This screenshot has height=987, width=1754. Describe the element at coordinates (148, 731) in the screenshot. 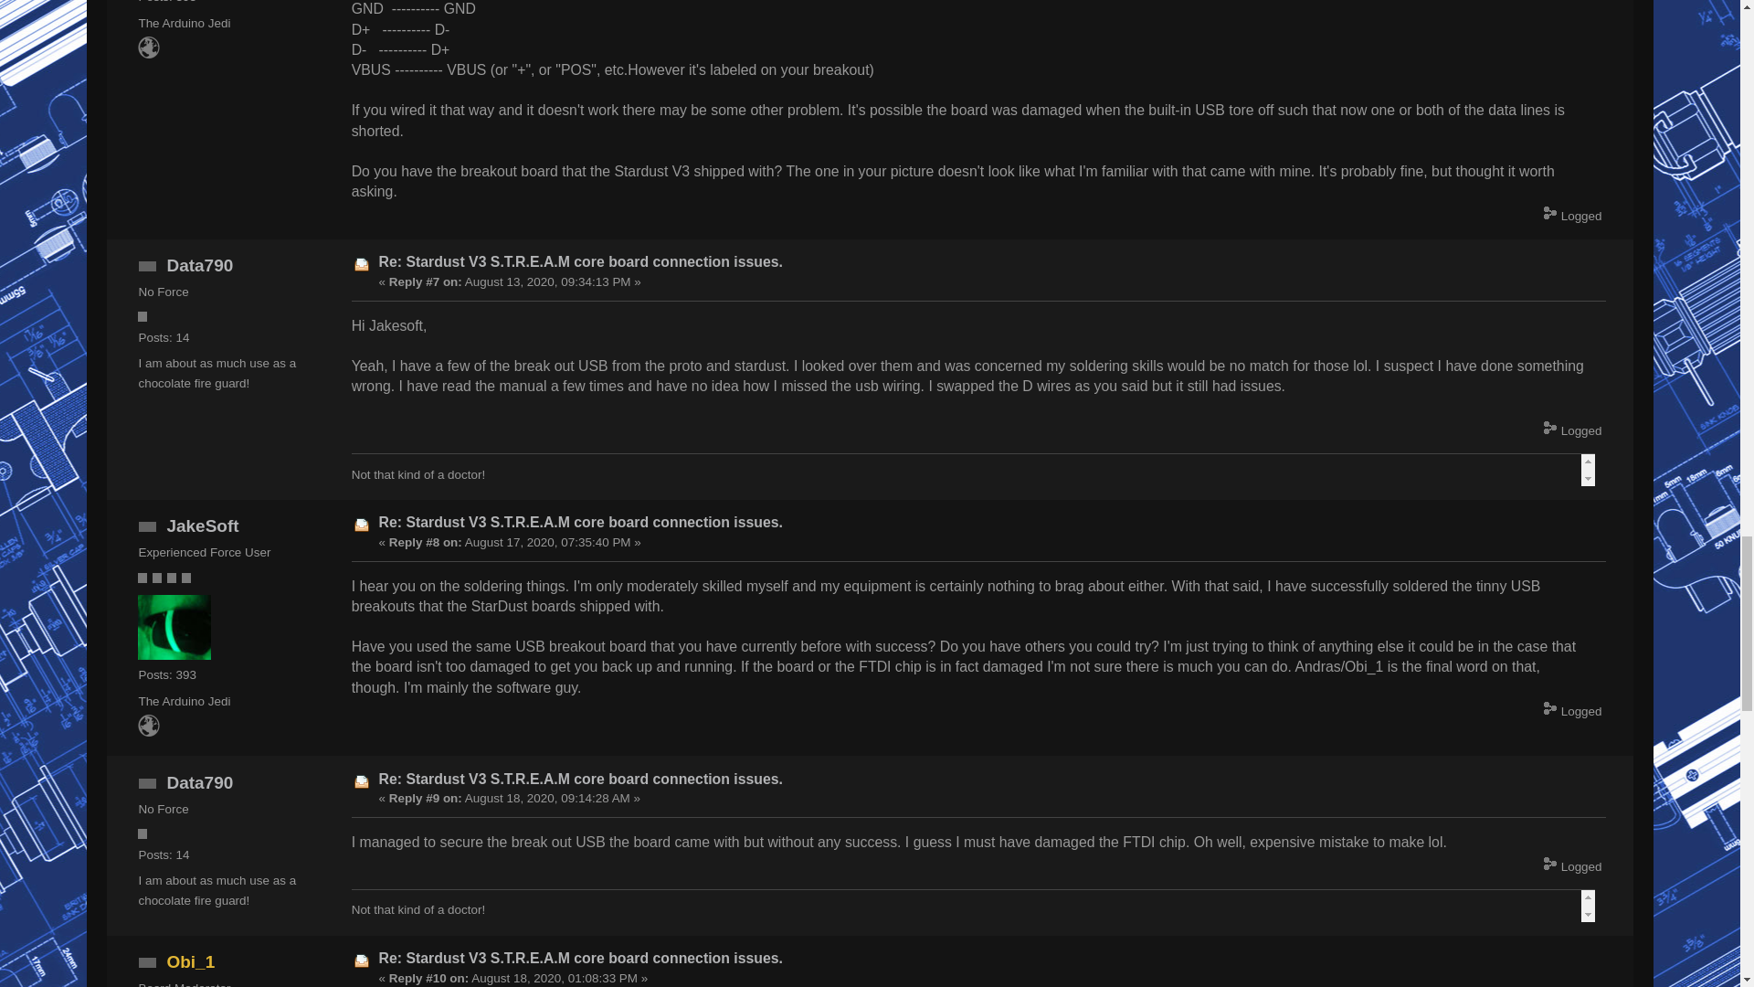

I see `Universal Saber Library` at that location.